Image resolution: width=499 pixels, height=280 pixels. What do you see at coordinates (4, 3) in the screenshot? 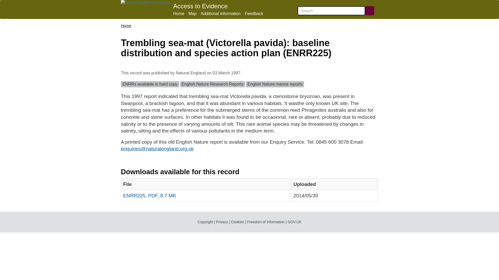
I see `Skip to main content` at bounding box center [4, 3].